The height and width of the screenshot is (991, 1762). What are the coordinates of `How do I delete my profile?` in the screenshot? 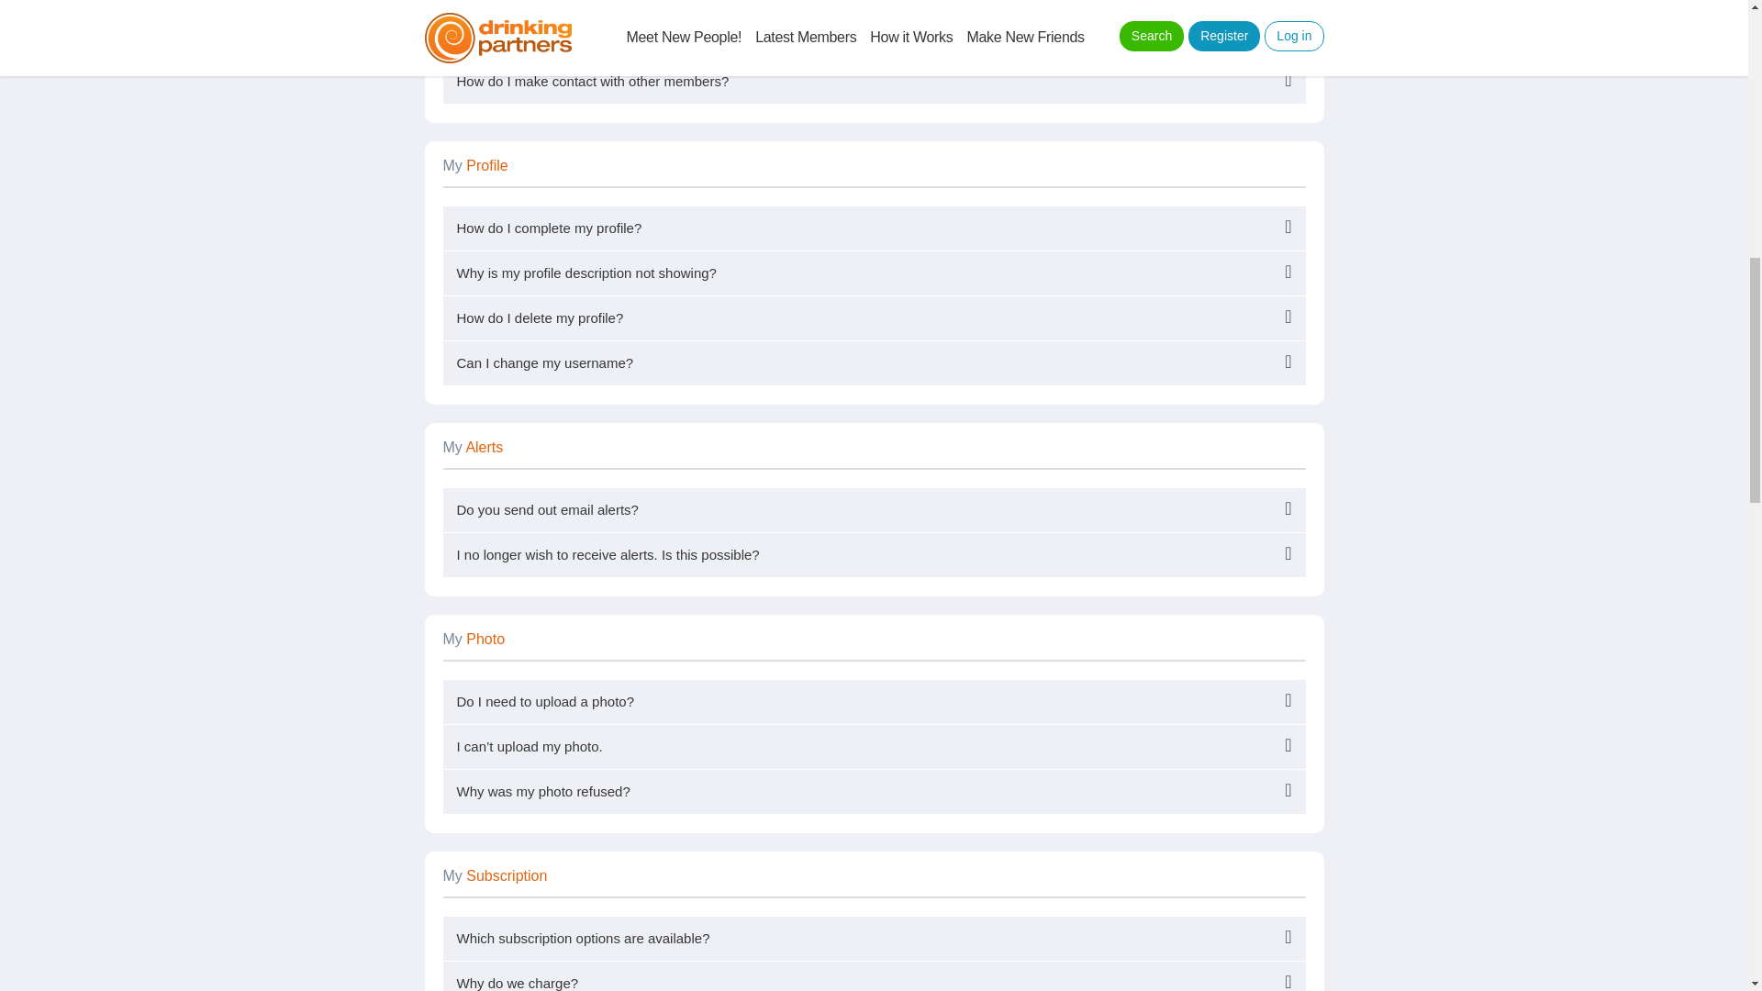 It's located at (874, 317).